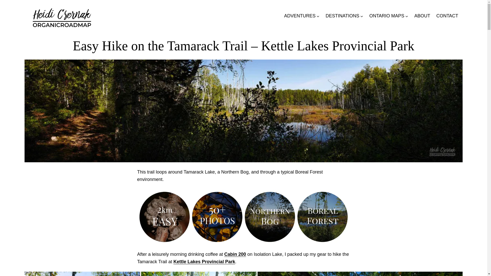  I want to click on ADVENTURES, so click(300, 16).